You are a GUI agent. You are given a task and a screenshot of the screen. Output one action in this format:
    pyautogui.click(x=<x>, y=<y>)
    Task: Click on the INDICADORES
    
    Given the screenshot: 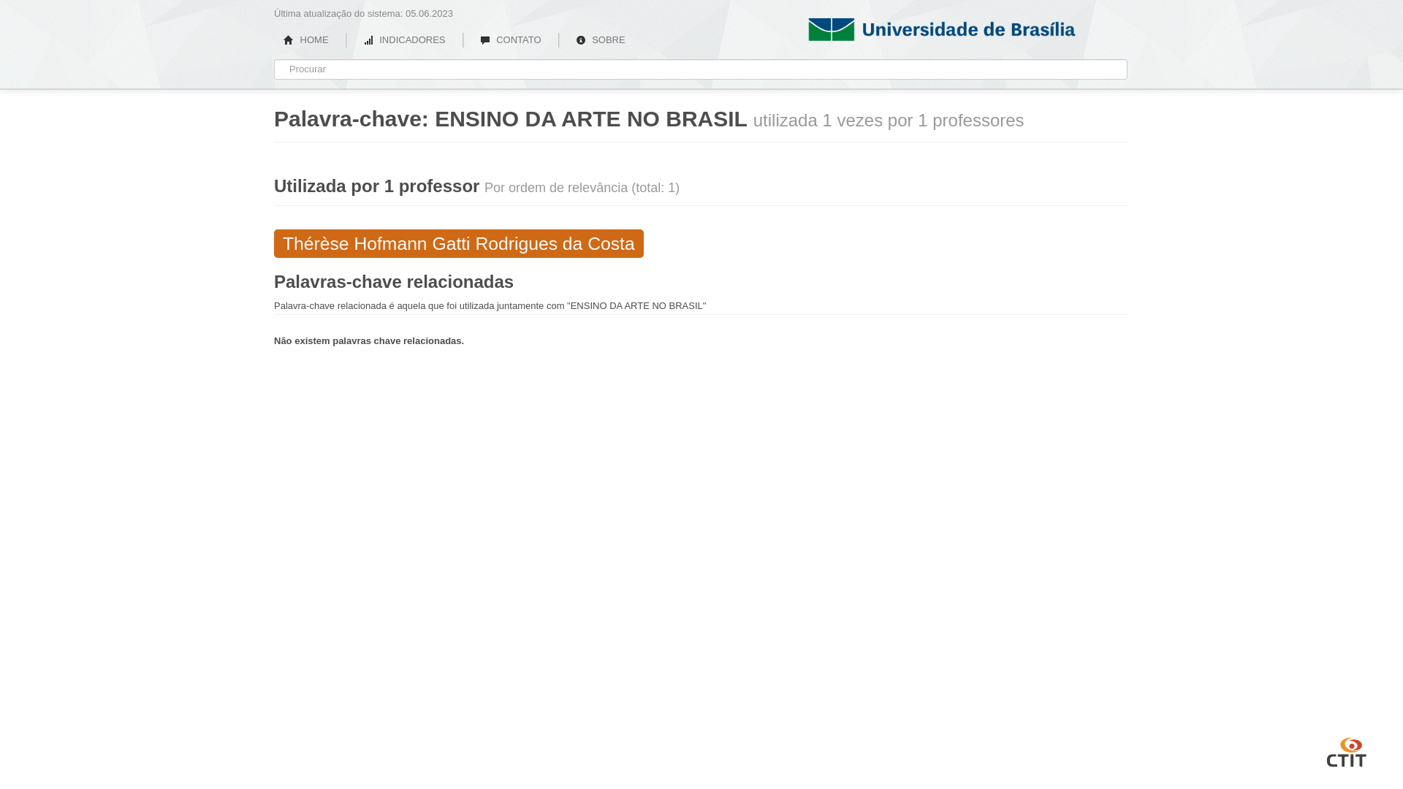 What is the action you would take?
    pyautogui.click(x=405, y=40)
    